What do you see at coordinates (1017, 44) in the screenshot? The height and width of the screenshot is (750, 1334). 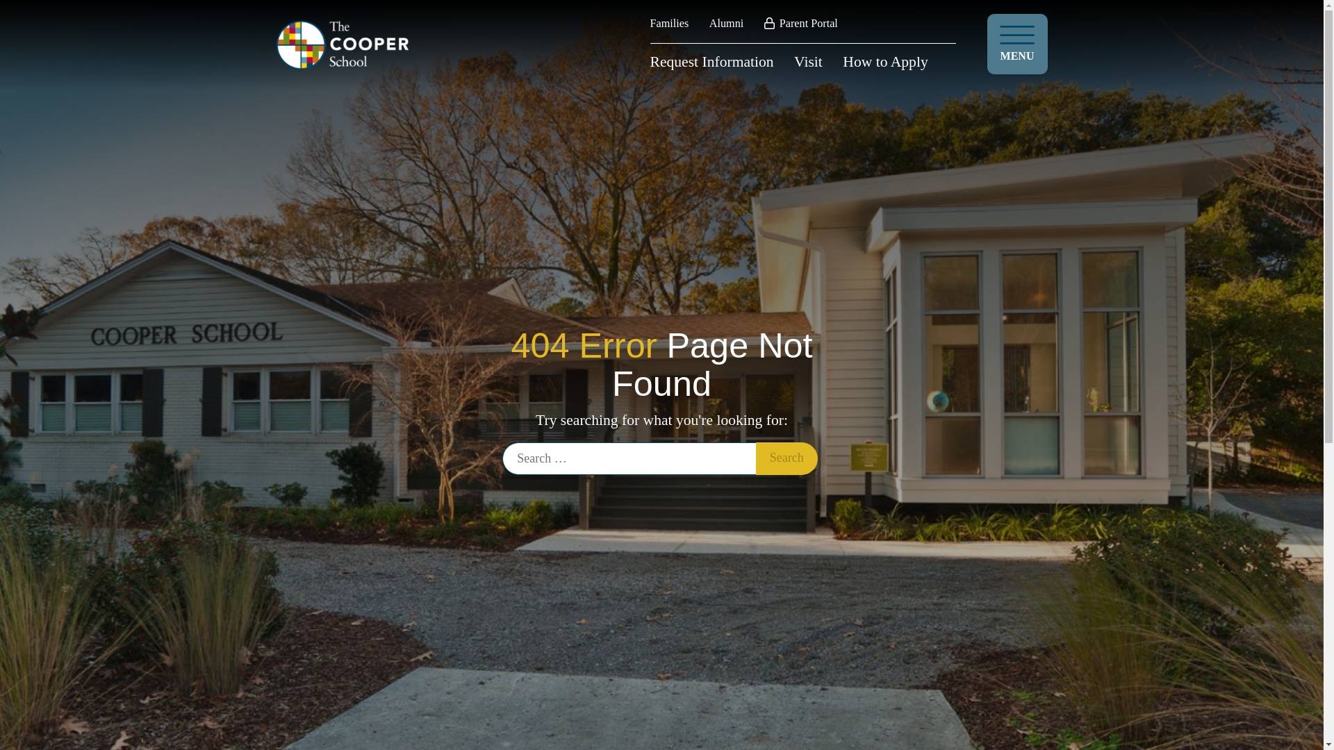 I see `MENU` at bounding box center [1017, 44].